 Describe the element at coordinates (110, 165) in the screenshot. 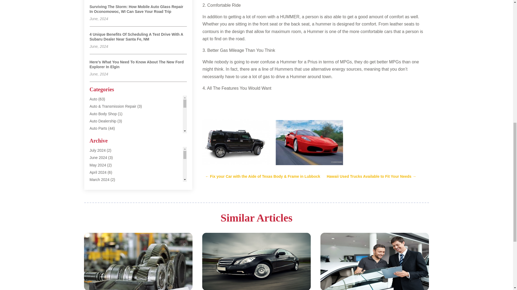

I see `Automobile Maintenance` at that location.